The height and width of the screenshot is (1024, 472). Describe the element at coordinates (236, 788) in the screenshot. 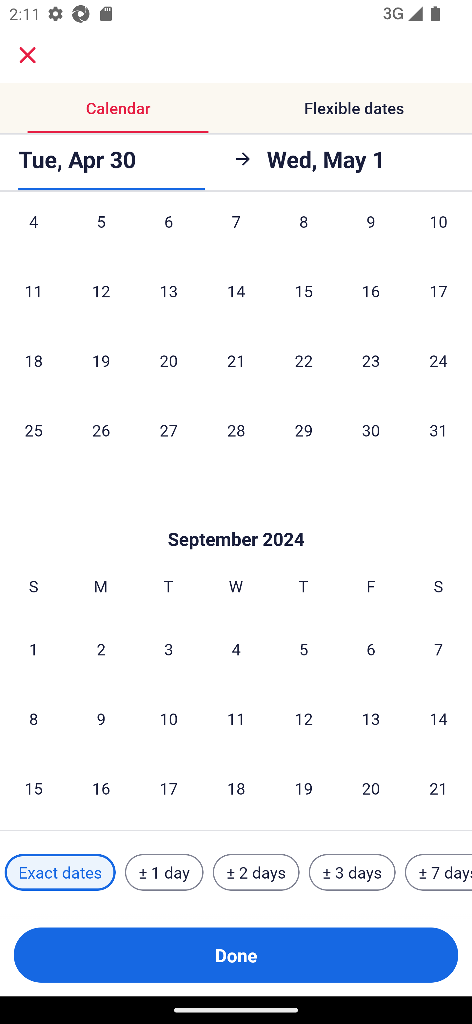

I see `18 Wednesday, September 18, 2024` at that location.